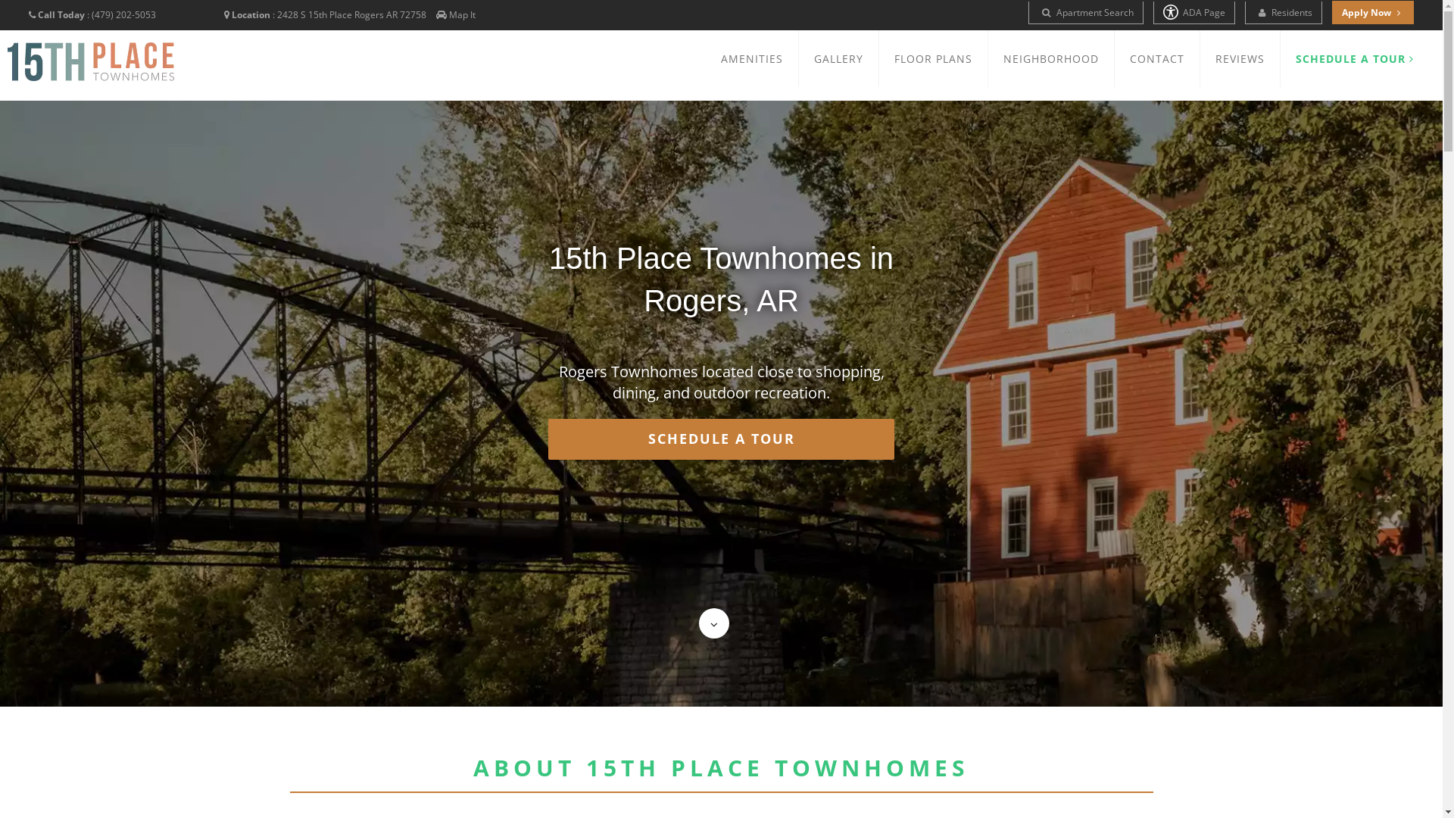 This screenshot has width=1454, height=818. What do you see at coordinates (1355, 59) in the screenshot?
I see `SCHEDULE A TOUR` at bounding box center [1355, 59].